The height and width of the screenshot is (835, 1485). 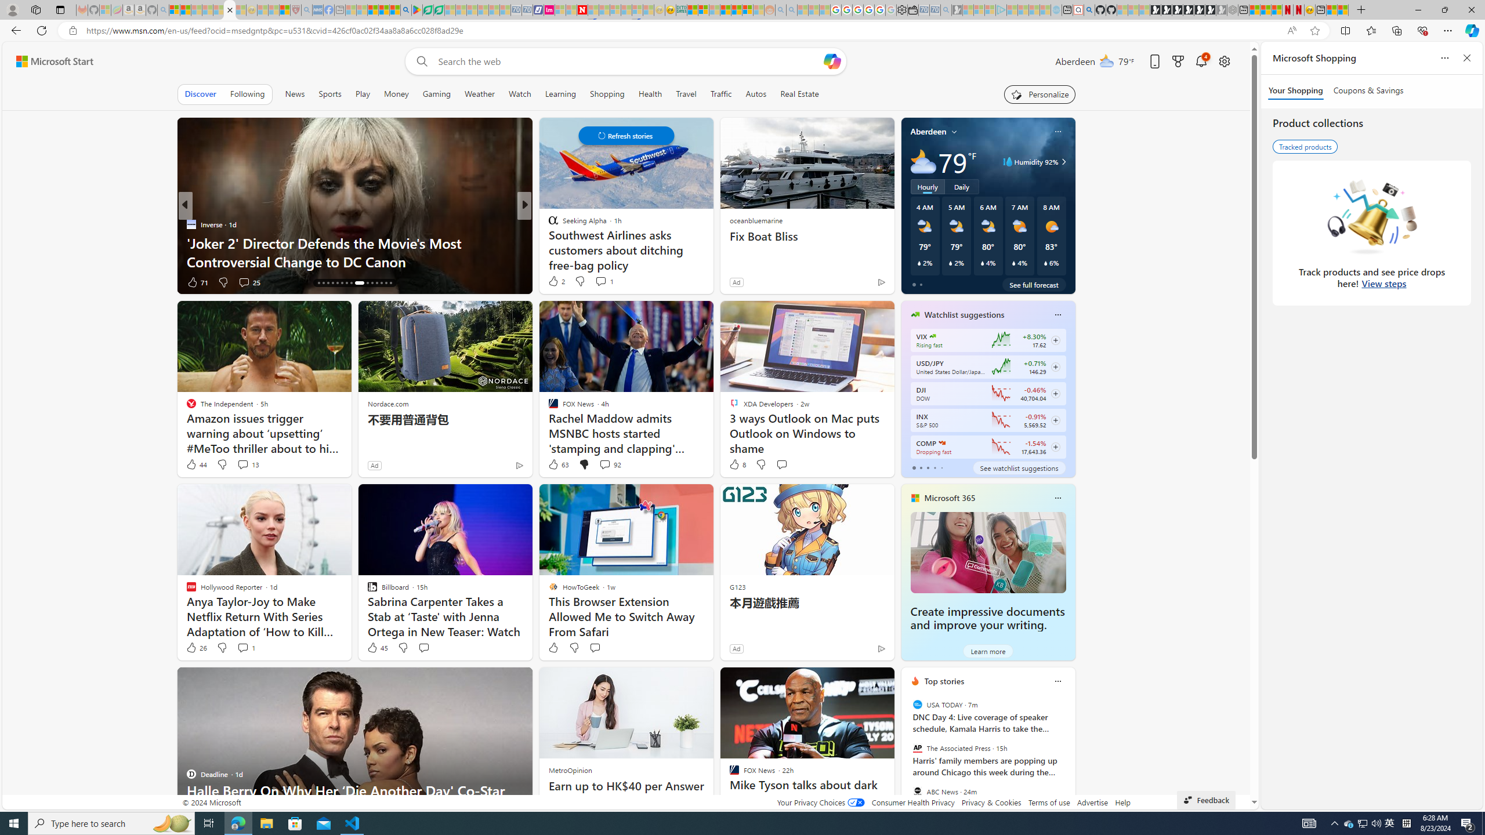 What do you see at coordinates (342, 283) in the screenshot?
I see `AutomationID: tab-21` at bounding box center [342, 283].